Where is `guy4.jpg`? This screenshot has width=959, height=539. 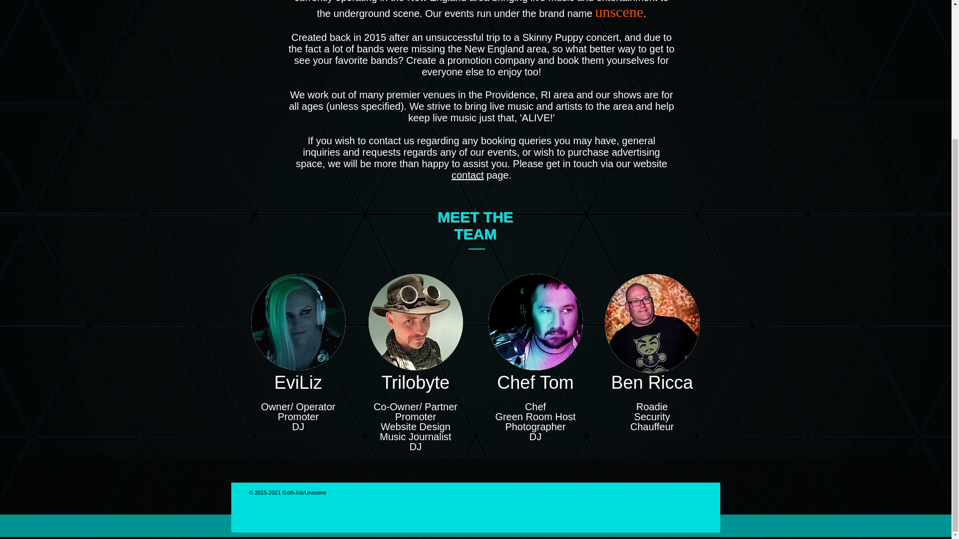
guy4.jpg is located at coordinates (651, 323).